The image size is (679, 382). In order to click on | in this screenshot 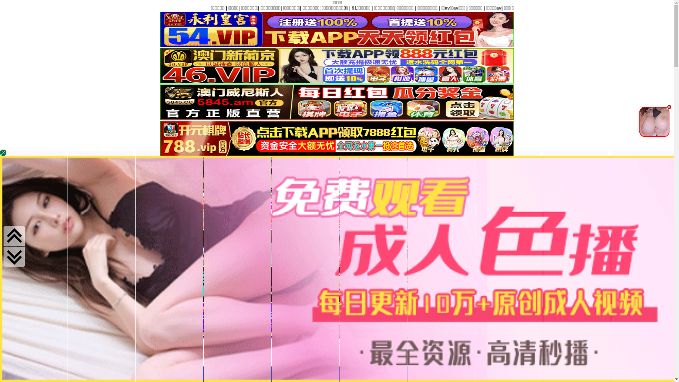, I will do `click(141, 8)`.